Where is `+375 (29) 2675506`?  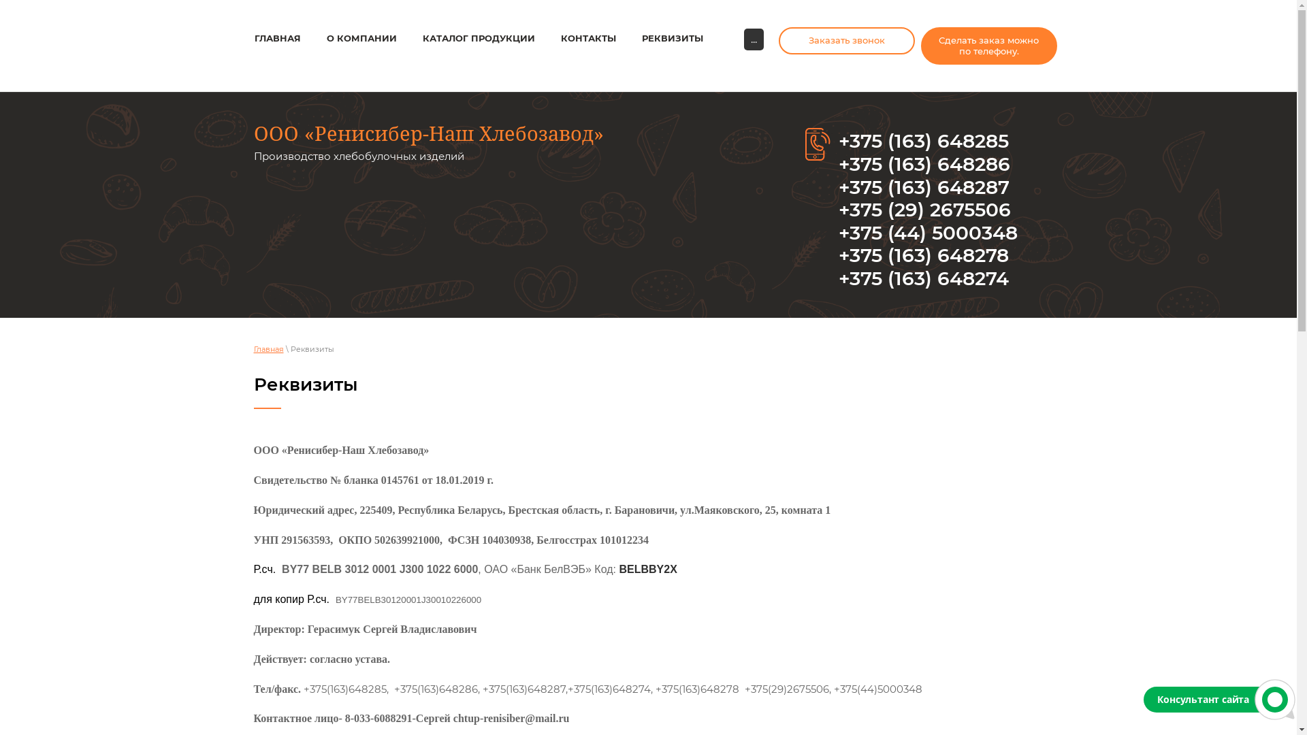 +375 (29) 2675506 is located at coordinates (924, 210).